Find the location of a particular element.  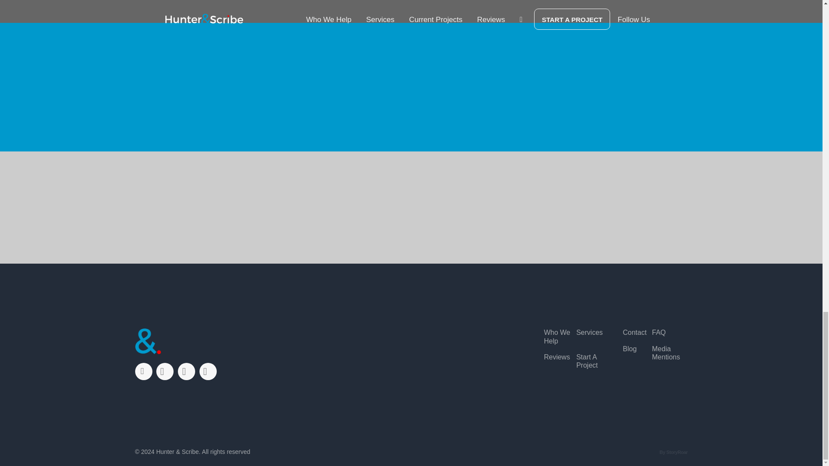

Start A Project is located at coordinates (592, 361).